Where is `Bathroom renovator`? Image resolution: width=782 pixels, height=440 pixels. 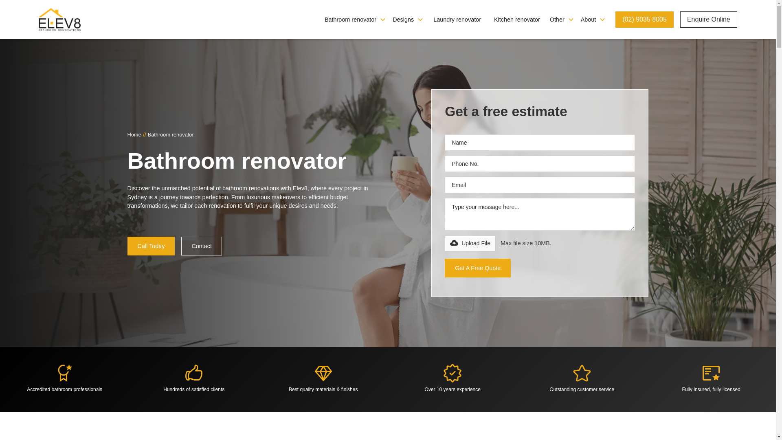
Bathroom renovator is located at coordinates (347, 20).